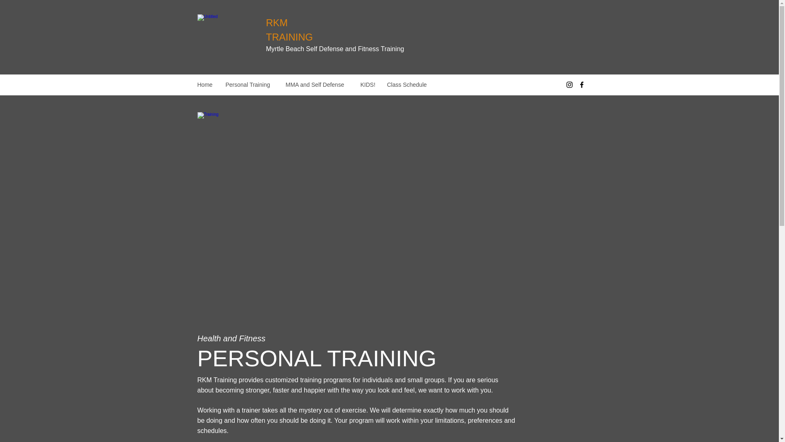  Describe the element at coordinates (367, 85) in the screenshot. I see `KIDS!` at that location.